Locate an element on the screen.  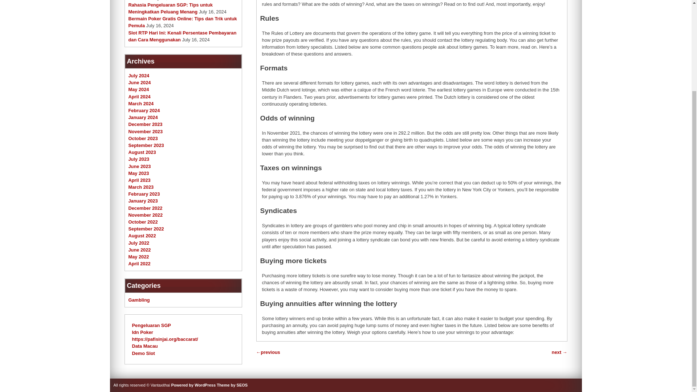
March 2023 is located at coordinates (141, 187).